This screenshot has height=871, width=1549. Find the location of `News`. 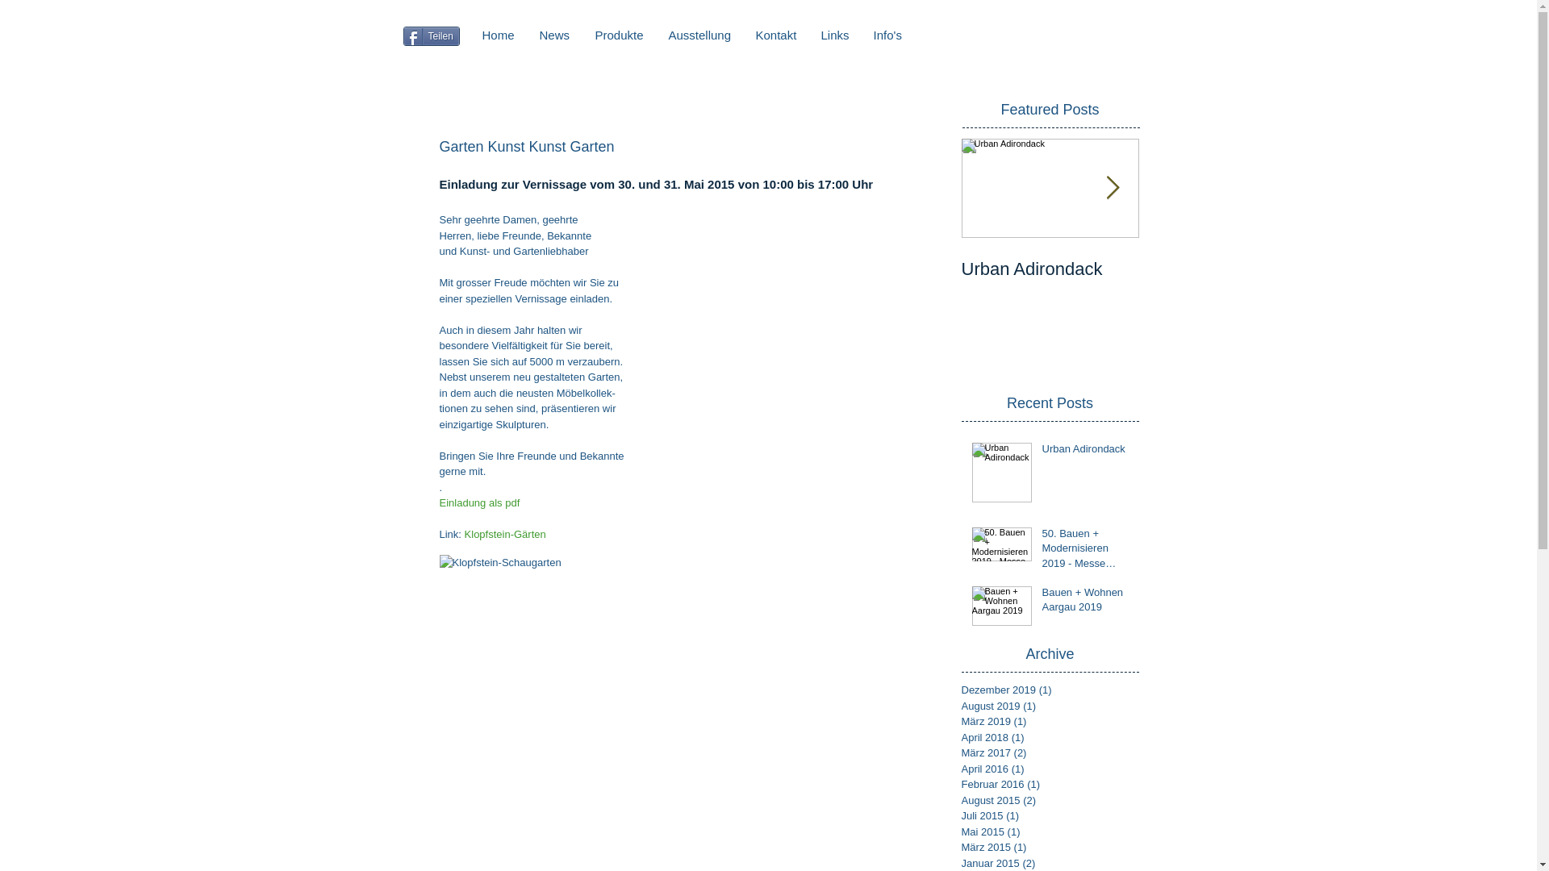

News is located at coordinates (555, 34).